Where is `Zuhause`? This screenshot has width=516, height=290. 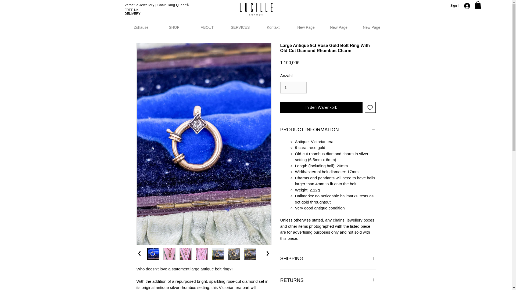
Zuhause is located at coordinates (141, 29).